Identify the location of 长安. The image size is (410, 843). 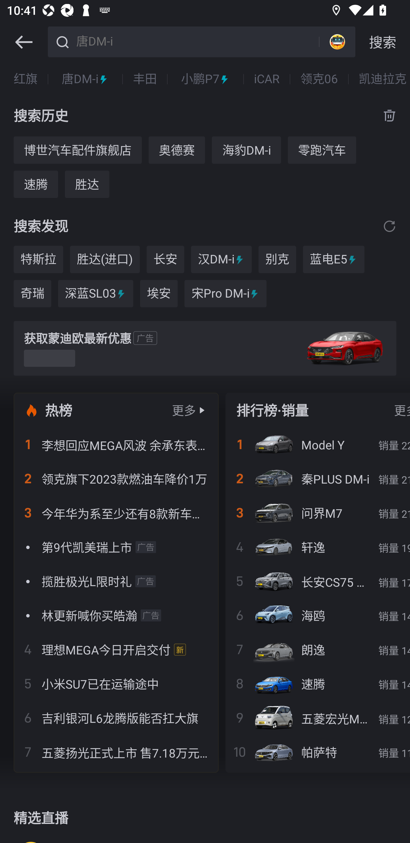
(165, 260).